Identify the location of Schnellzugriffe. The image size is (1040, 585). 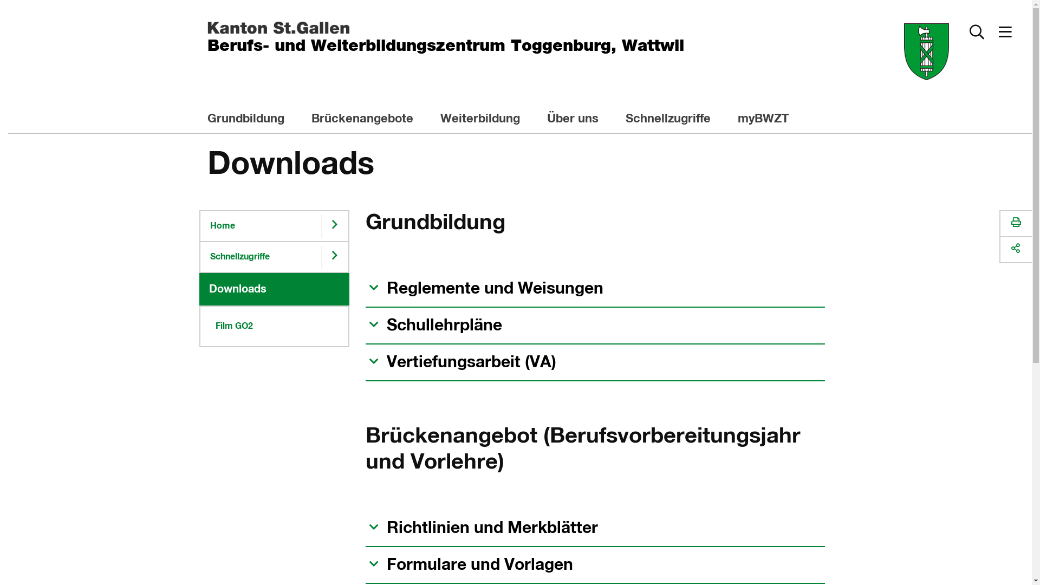
(674, 120).